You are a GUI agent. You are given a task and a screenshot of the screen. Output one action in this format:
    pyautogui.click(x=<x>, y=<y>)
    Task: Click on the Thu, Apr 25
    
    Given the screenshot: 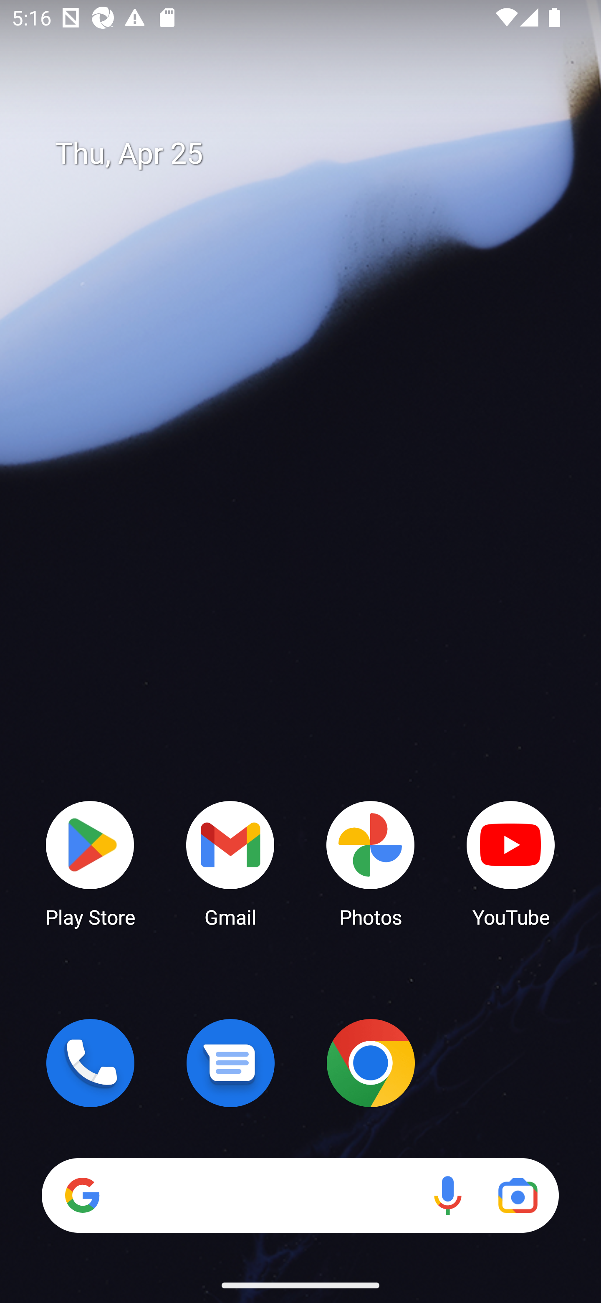 What is the action you would take?
    pyautogui.click(x=312, y=154)
    